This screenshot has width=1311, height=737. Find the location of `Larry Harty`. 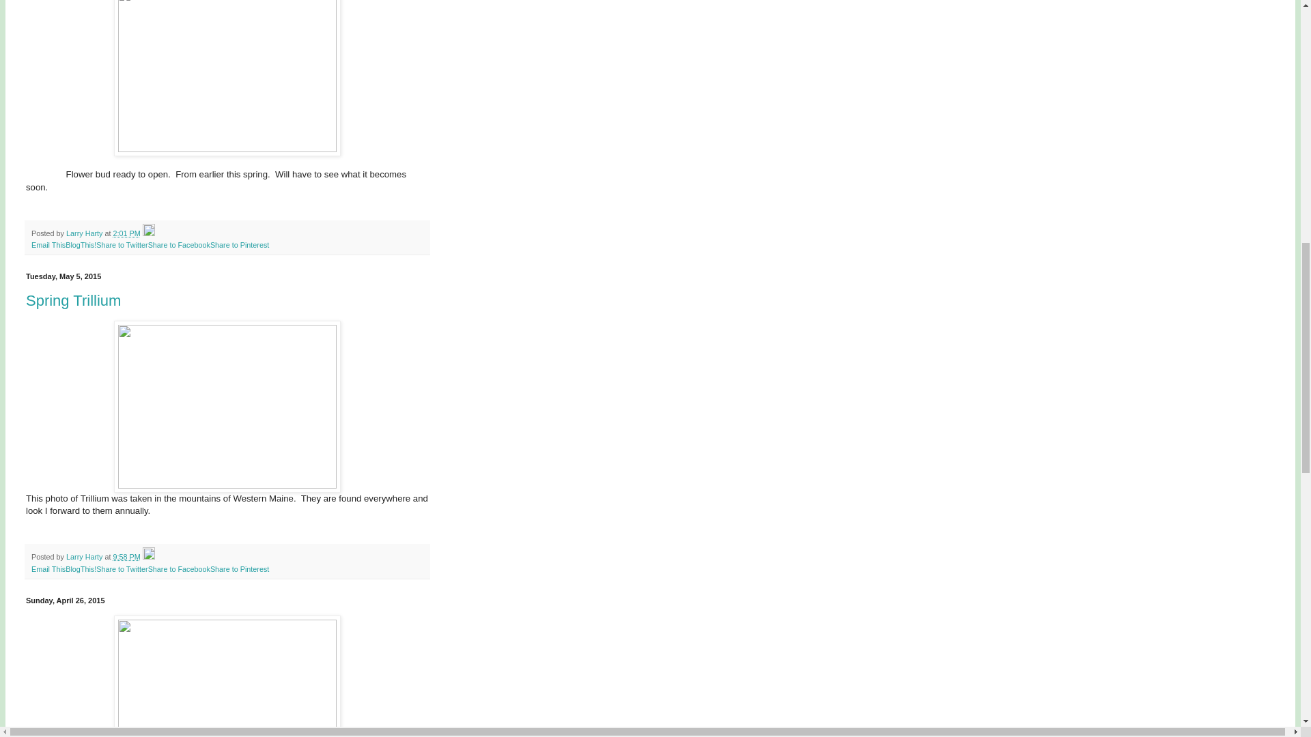

Larry Harty is located at coordinates (85, 557).